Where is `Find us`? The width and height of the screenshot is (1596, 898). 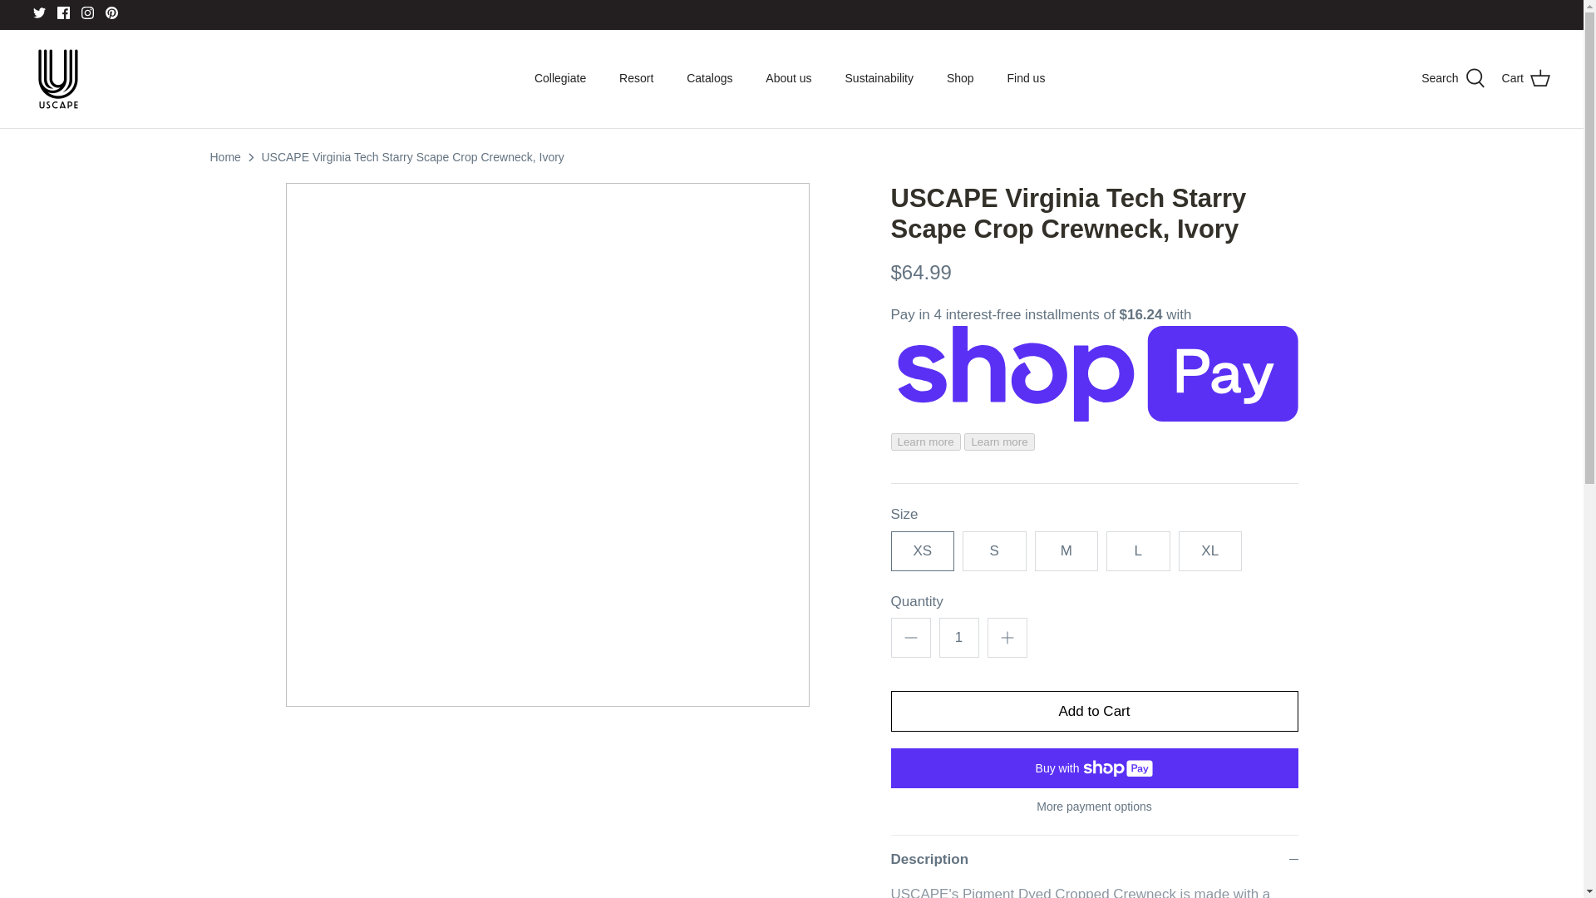 Find us is located at coordinates (1027, 78).